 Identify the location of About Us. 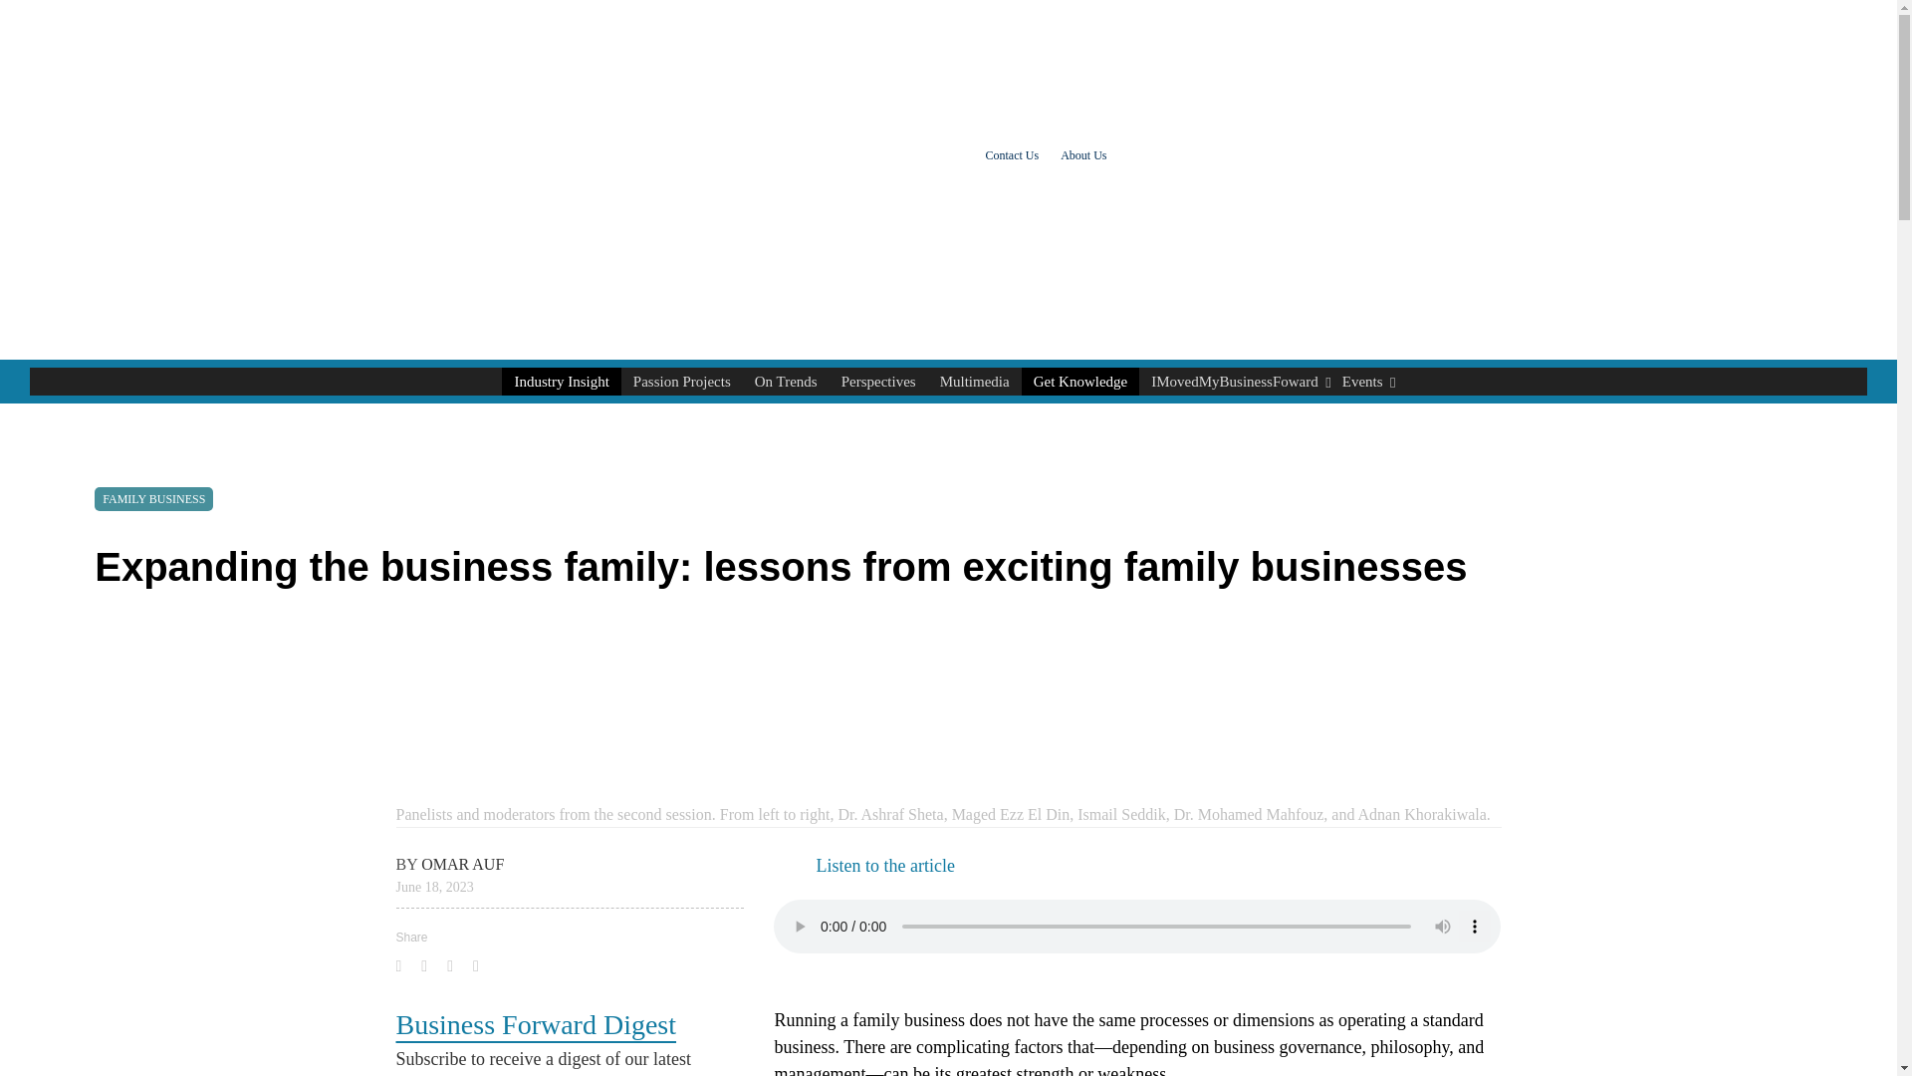
(1012, 155).